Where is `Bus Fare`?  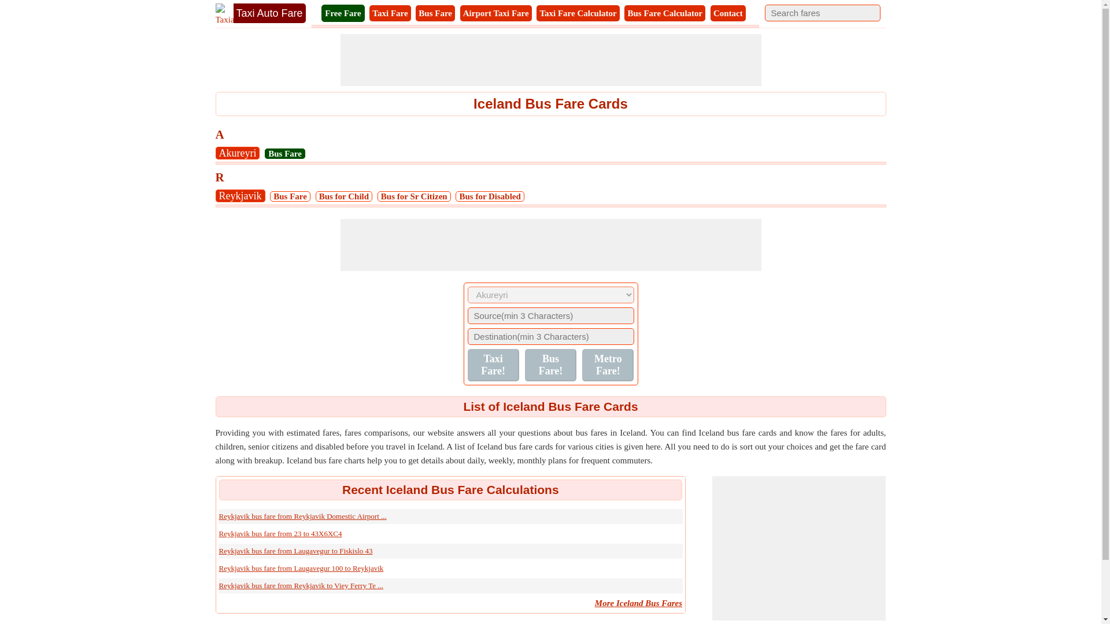
Bus Fare is located at coordinates (435, 13).